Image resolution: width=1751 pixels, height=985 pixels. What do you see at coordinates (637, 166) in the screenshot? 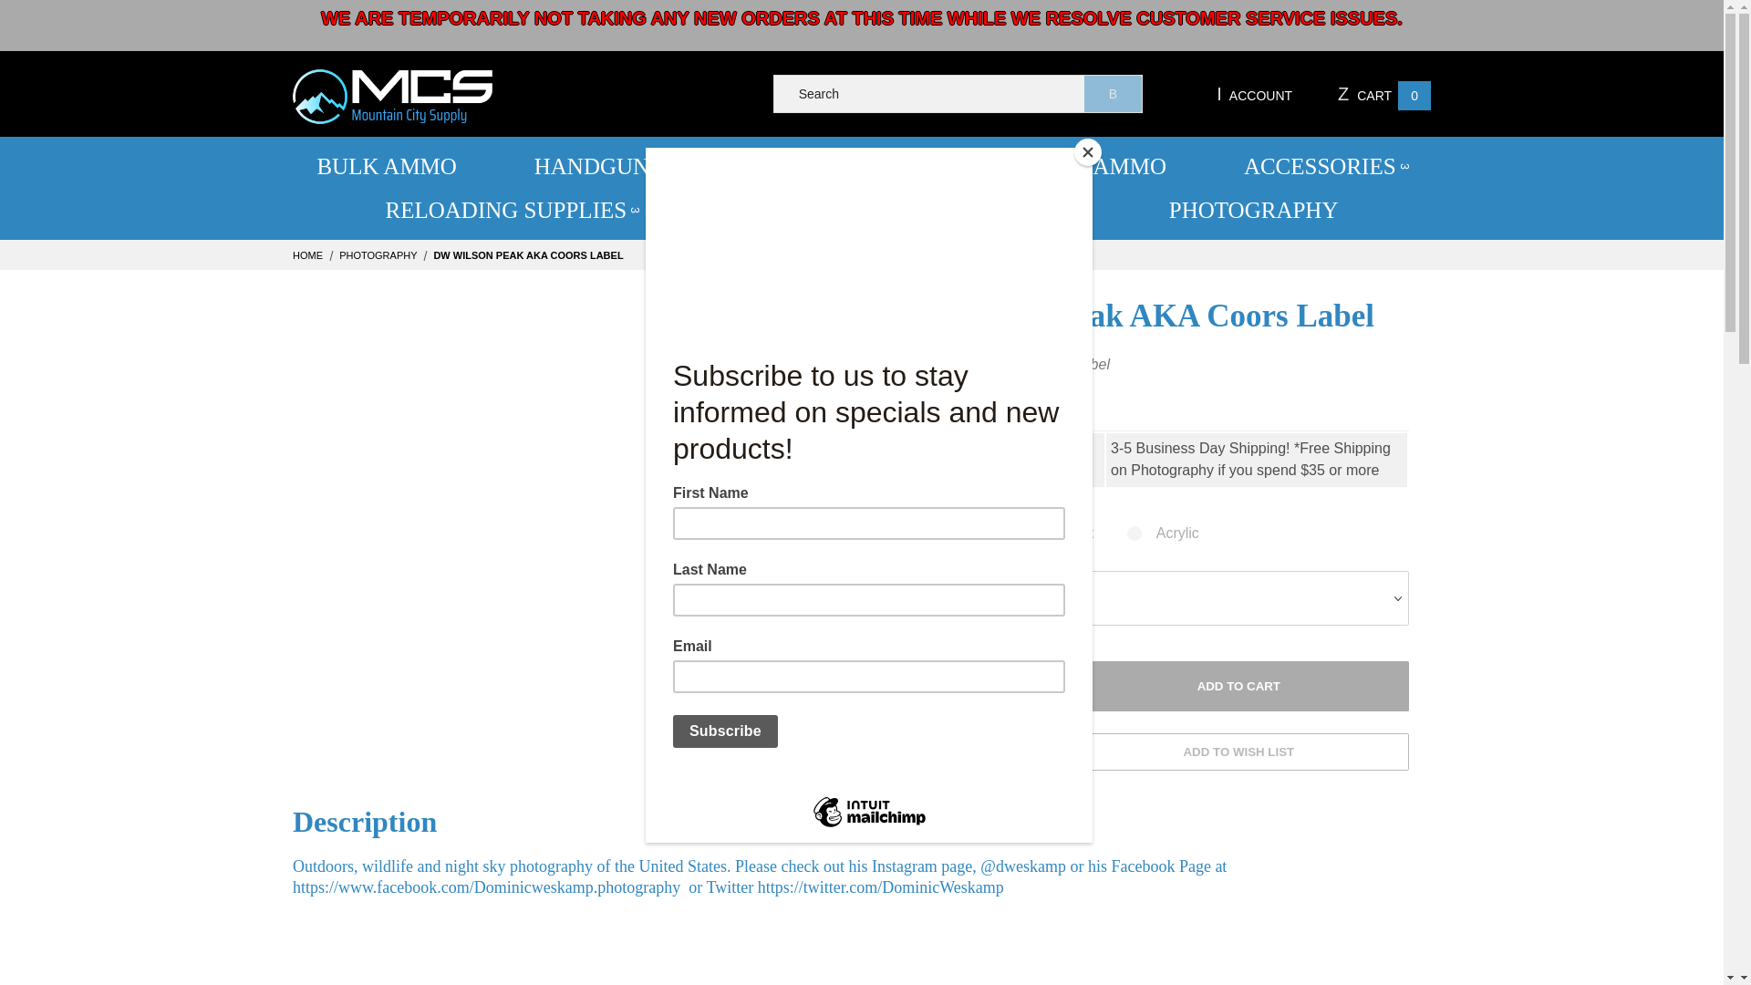
I see `HANDGUN AMMO` at bounding box center [637, 166].